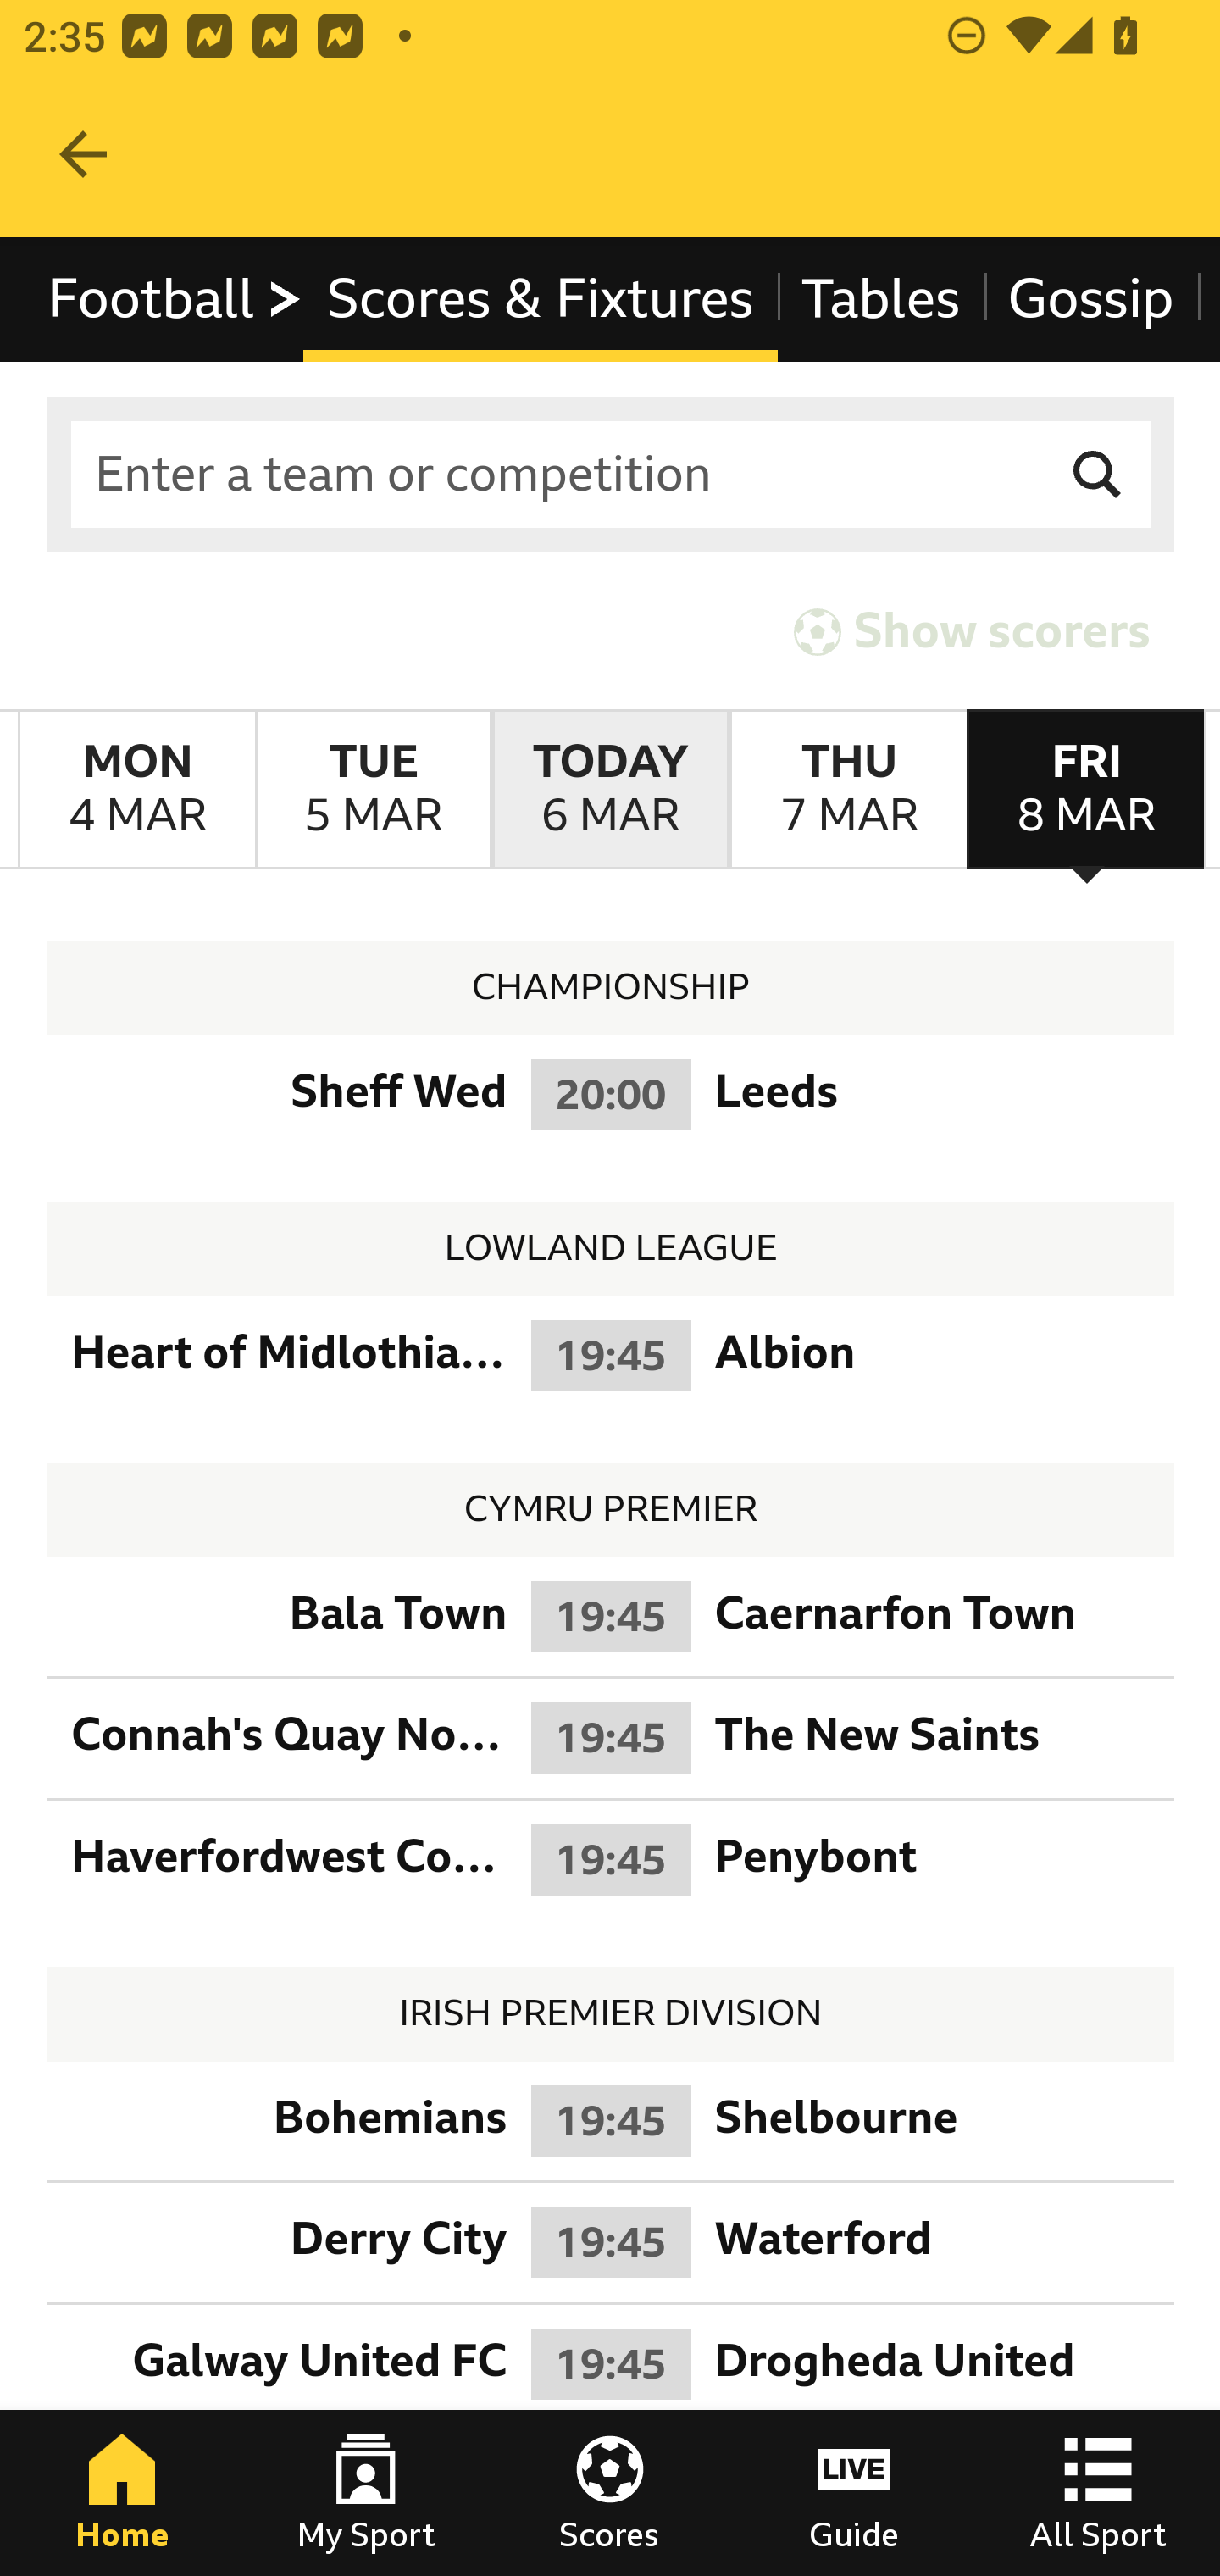 This screenshot has width=1220, height=2576. Describe the element at coordinates (176, 298) in the screenshot. I see `Football ` at that location.